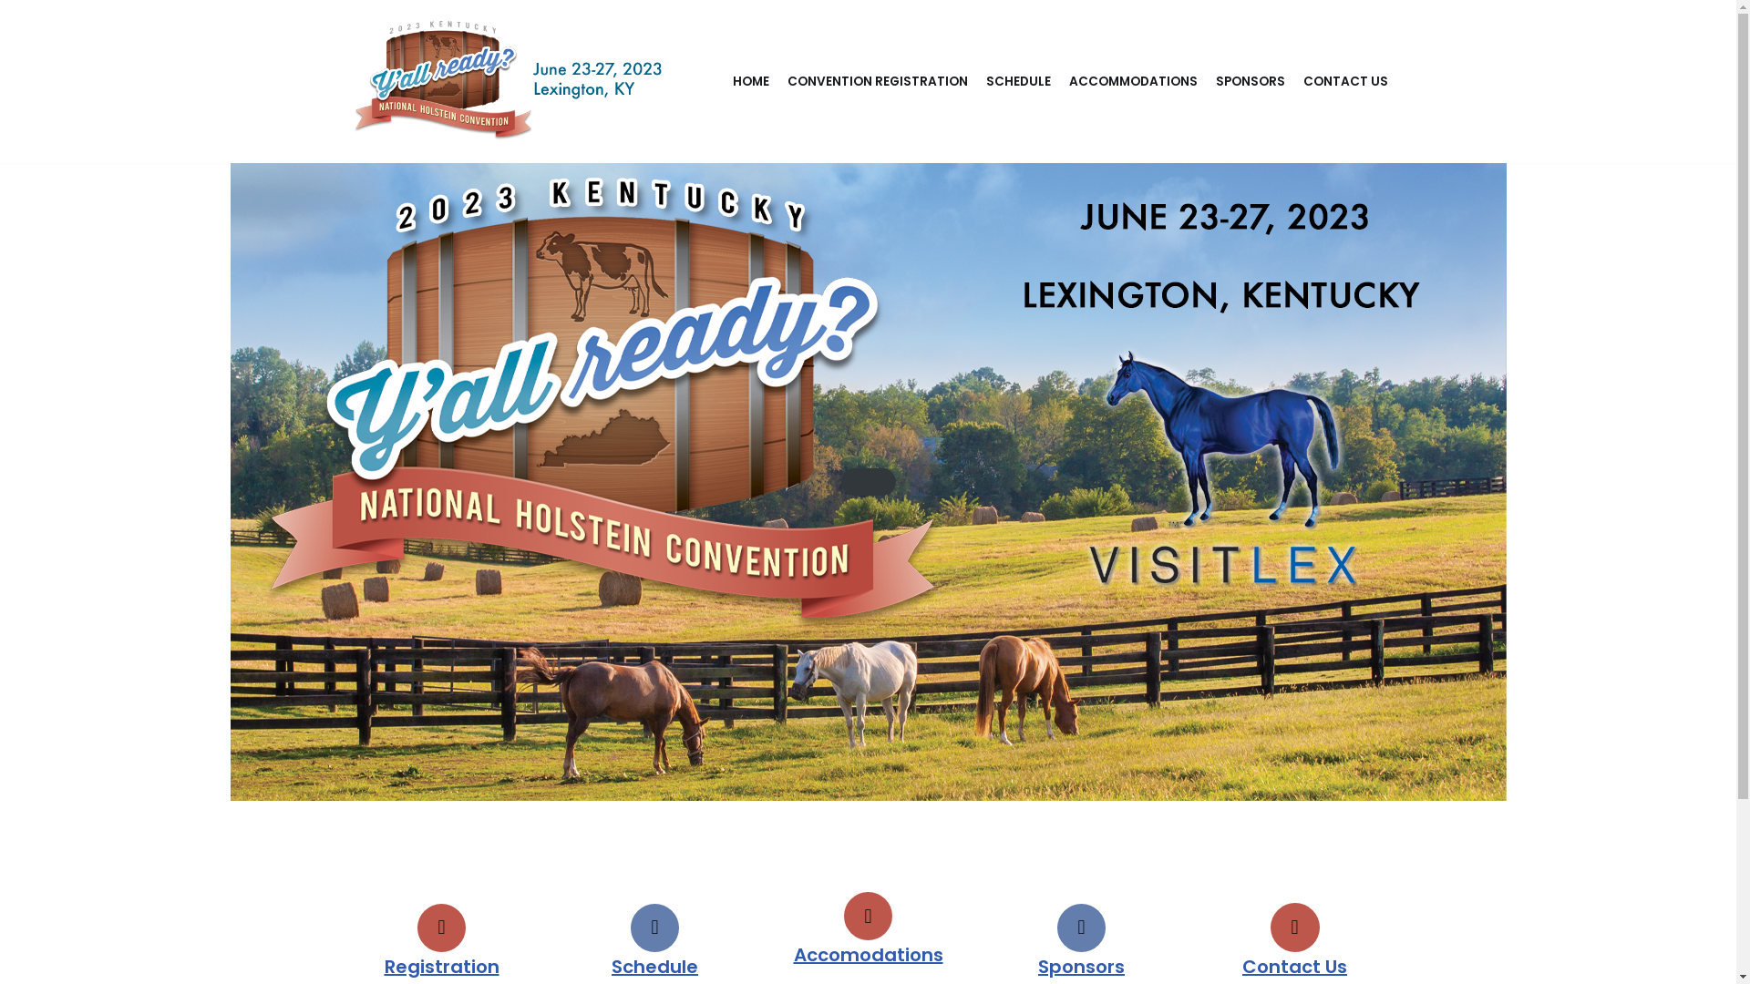 This screenshot has height=984, width=1750. Describe the element at coordinates (14, 38) in the screenshot. I see `Skip to content` at that location.